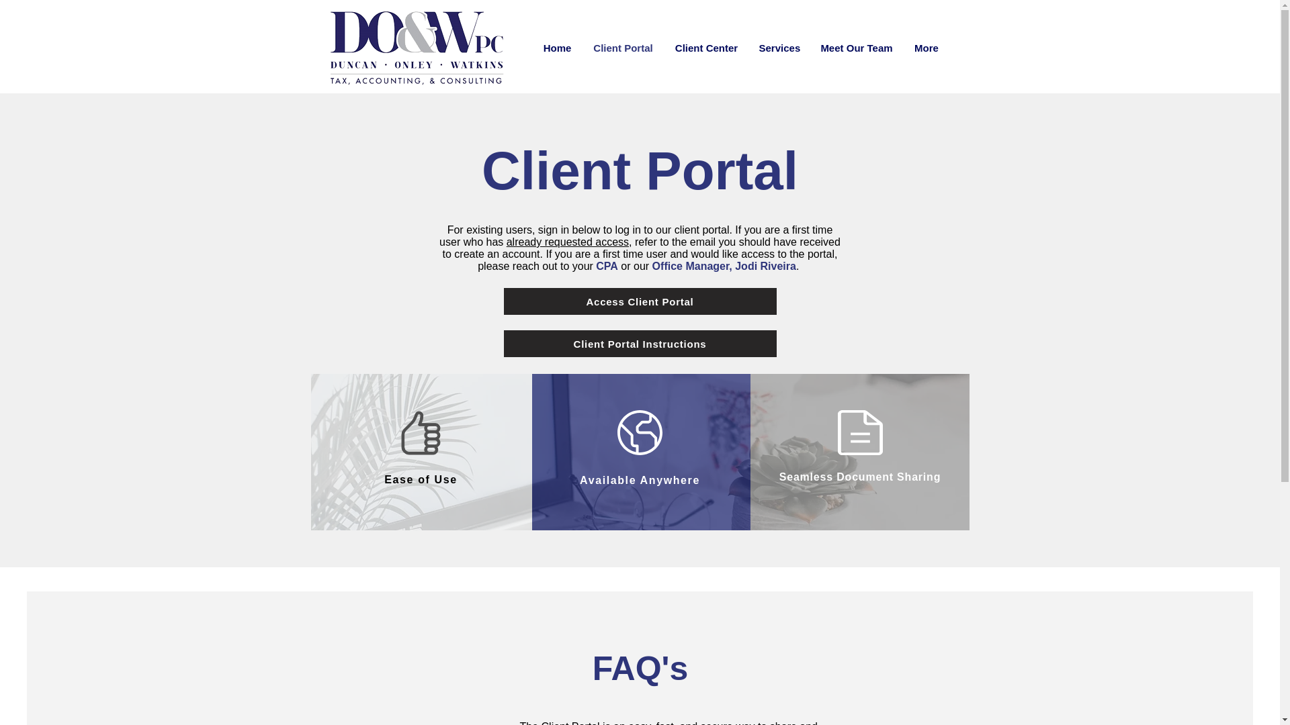 Image resolution: width=1290 pixels, height=725 pixels. I want to click on Access Client Portal, so click(640, 301).